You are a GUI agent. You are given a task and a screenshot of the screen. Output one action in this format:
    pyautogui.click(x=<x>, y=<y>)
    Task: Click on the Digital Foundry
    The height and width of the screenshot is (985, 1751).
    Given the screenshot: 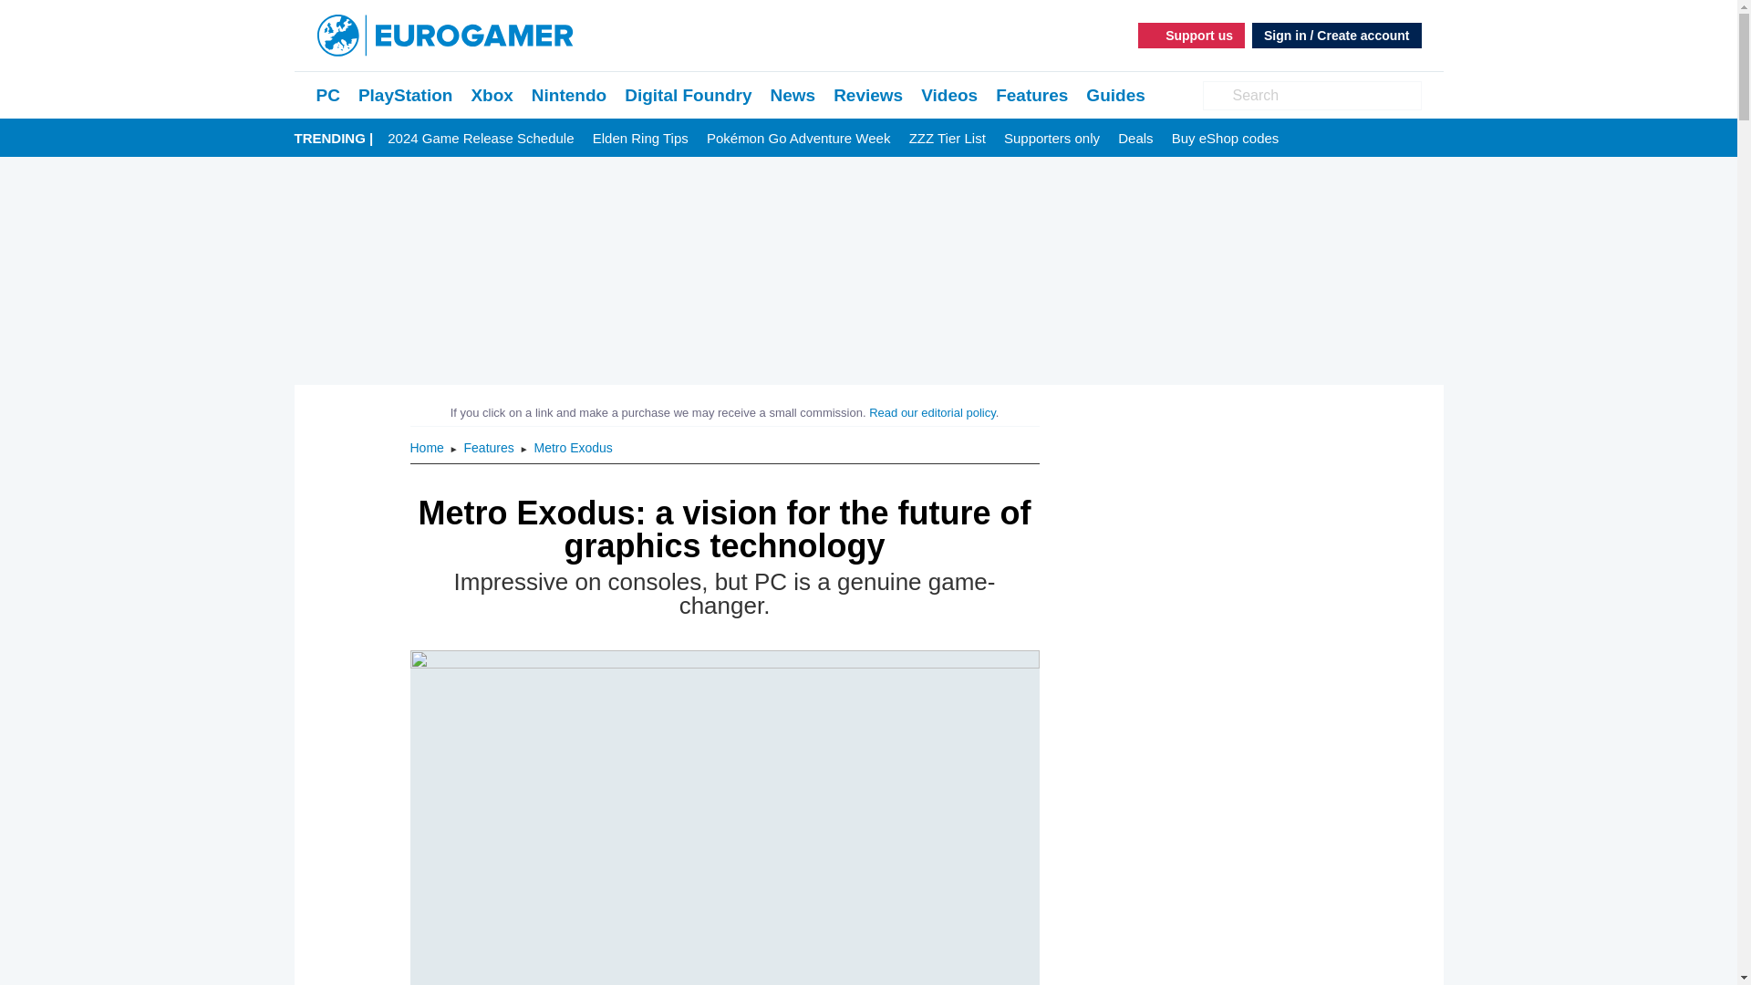 What is the action you would take?
    pyautogui.click(x=688, y=95)
    